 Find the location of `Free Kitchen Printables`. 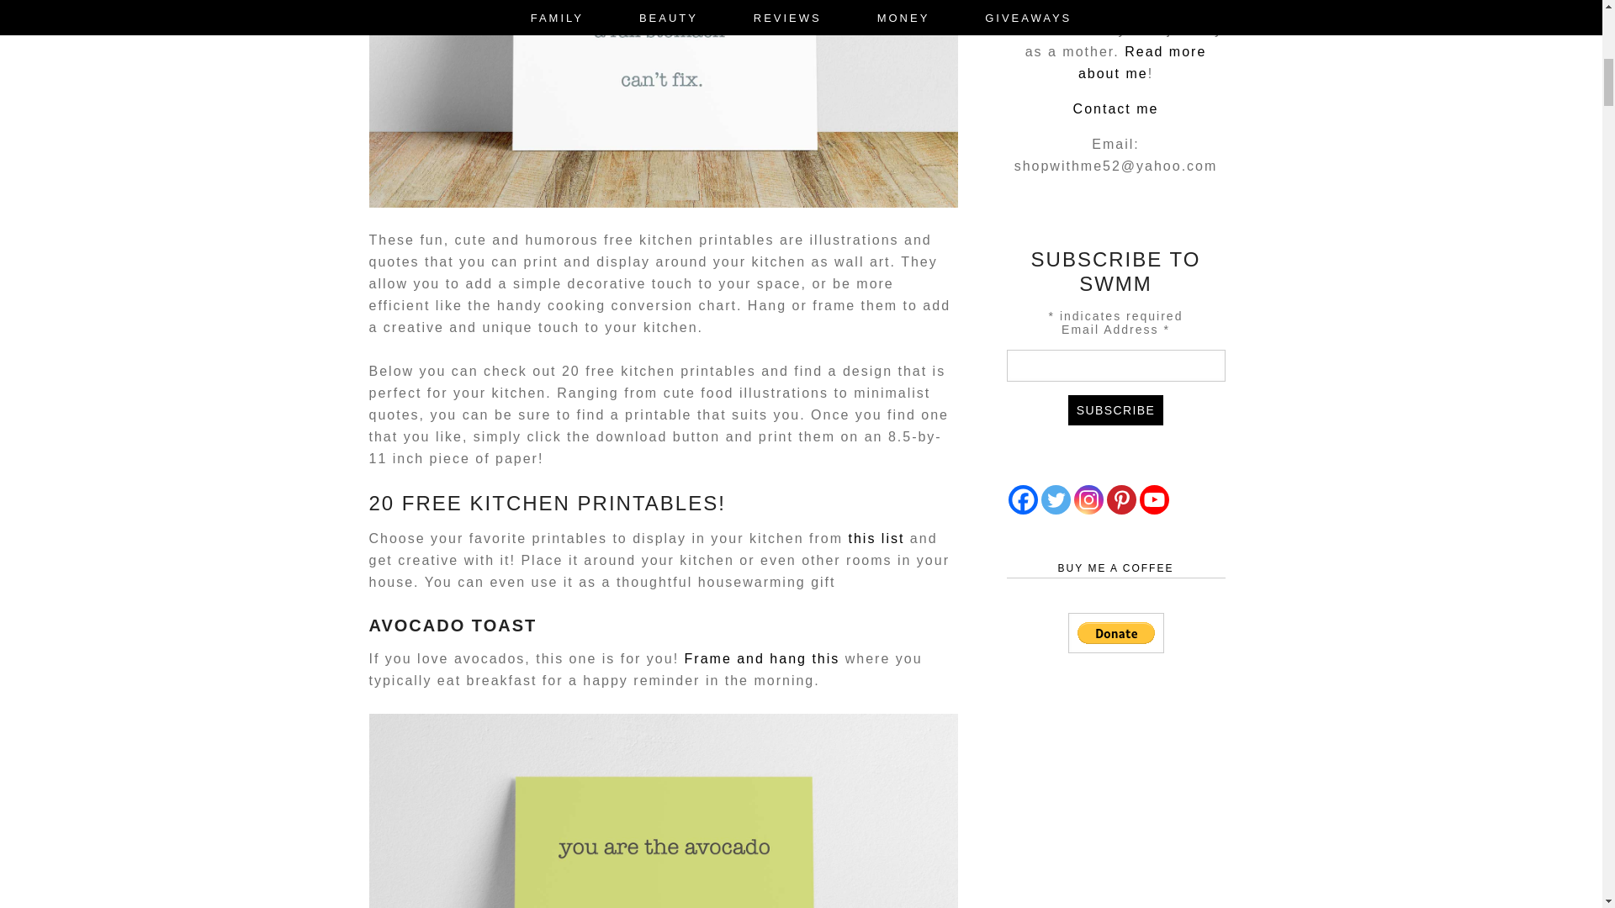

Free Kitchen Printables is located at coordinates (663, 810).